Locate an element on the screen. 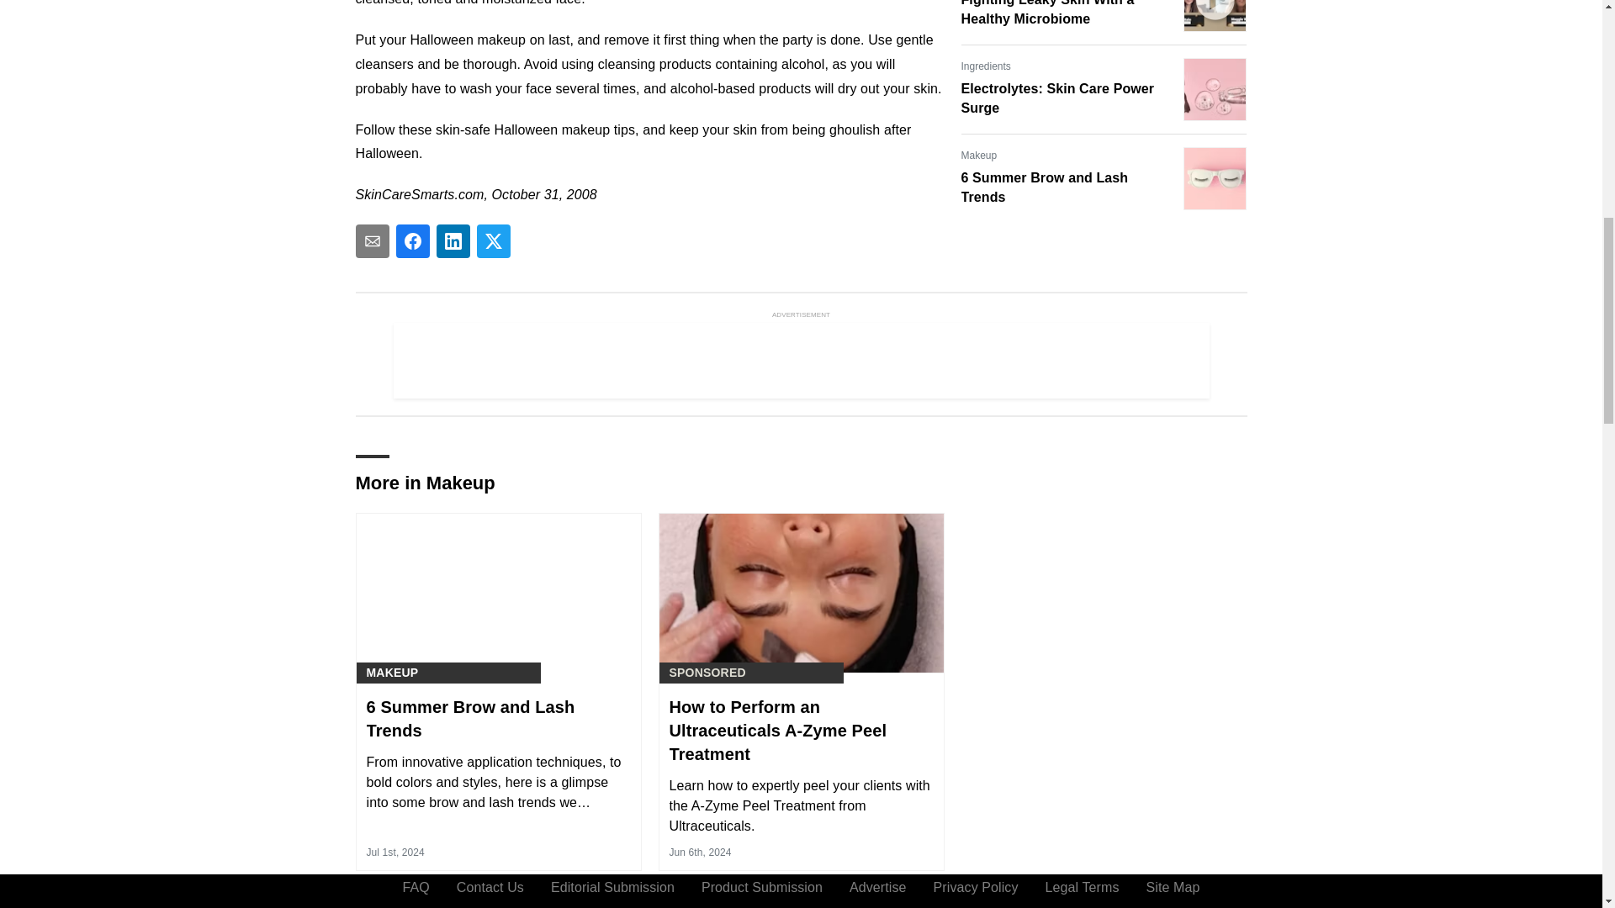 The height and width of the screenshot is (908, 1615). Share To twitter is located at coordinates (493, 240).